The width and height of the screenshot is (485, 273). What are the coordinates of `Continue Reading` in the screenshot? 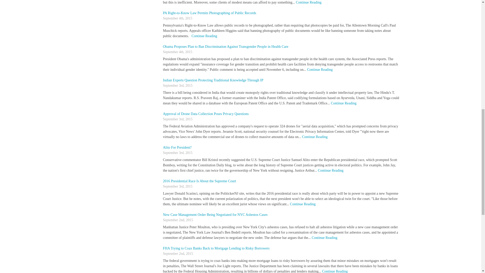 It's located at (325, 238).